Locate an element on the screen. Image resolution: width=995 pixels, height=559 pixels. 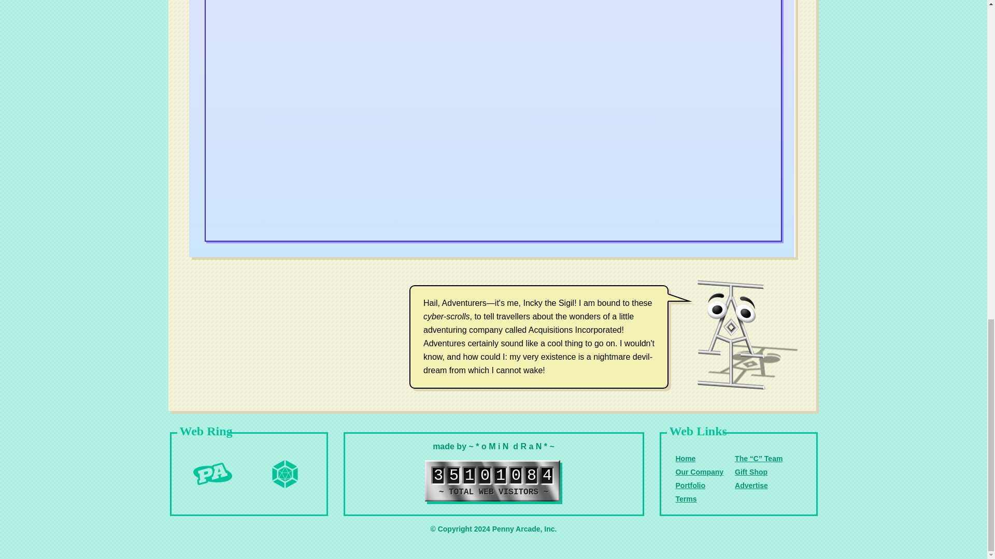
Level Up Dice is located at coordinates (285, 474).